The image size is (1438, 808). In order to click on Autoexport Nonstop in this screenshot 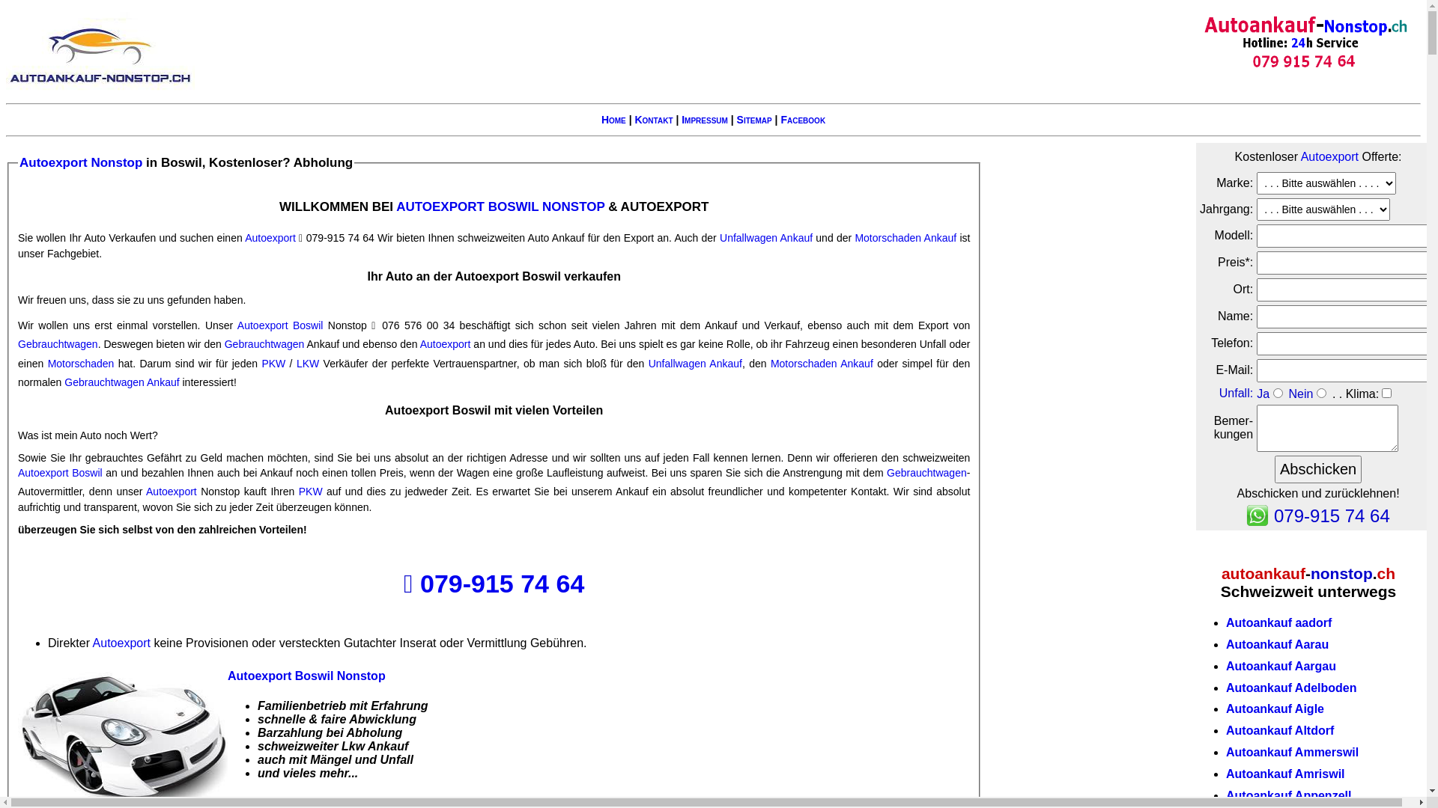, I will do `click(81, 163)`.